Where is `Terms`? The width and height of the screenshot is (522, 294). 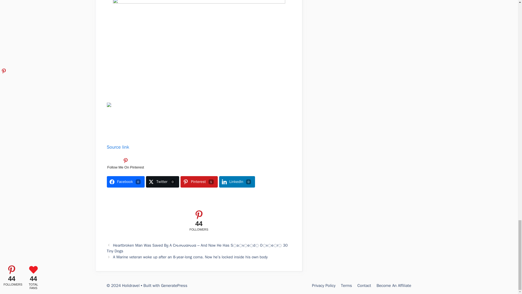
Terms is located at coordinates (346, 286).